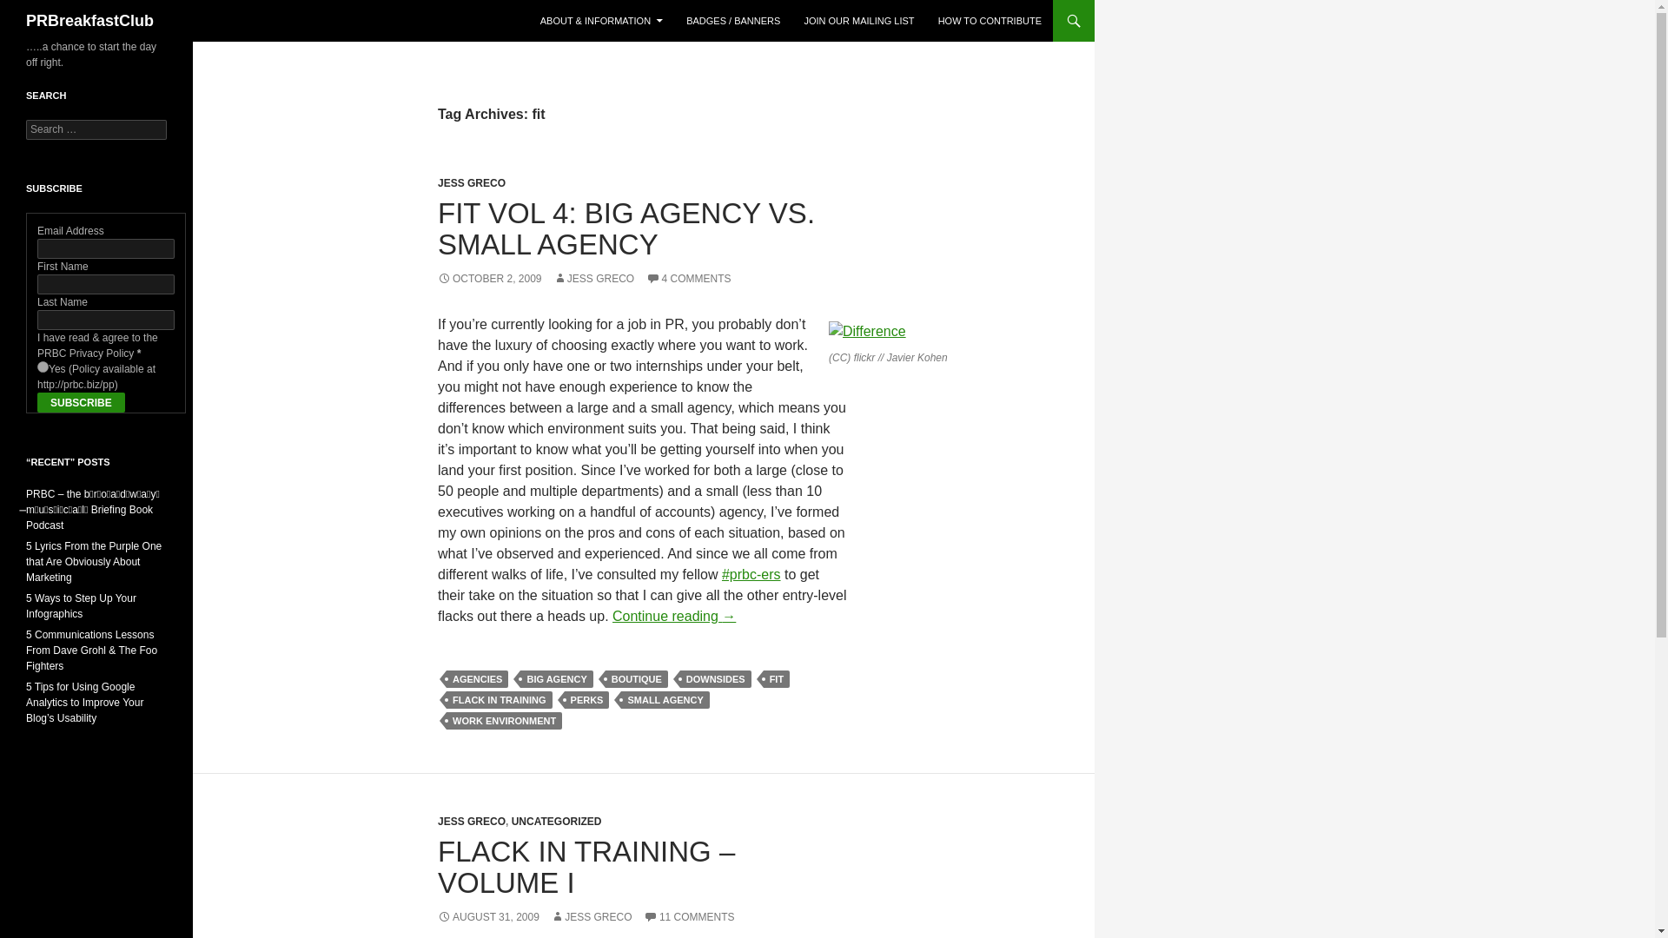  What do you see at coordinates (665, 700) in the screenshot?
I see `SMALL AGENCY` at bounding box center [665, 700].